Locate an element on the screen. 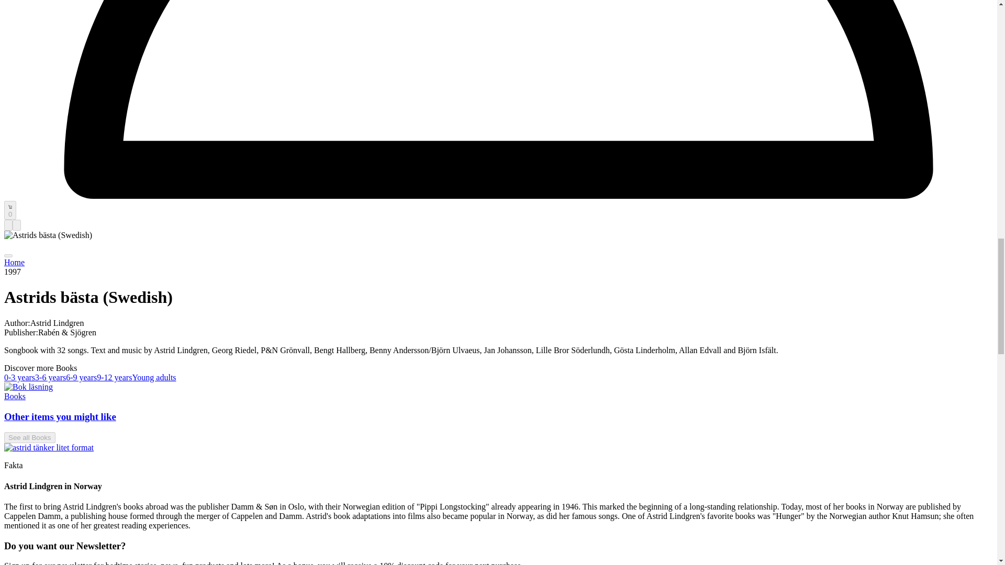 This screenshot has width=1005, height=565. 0-3 years is located at coordinates (19, 377).